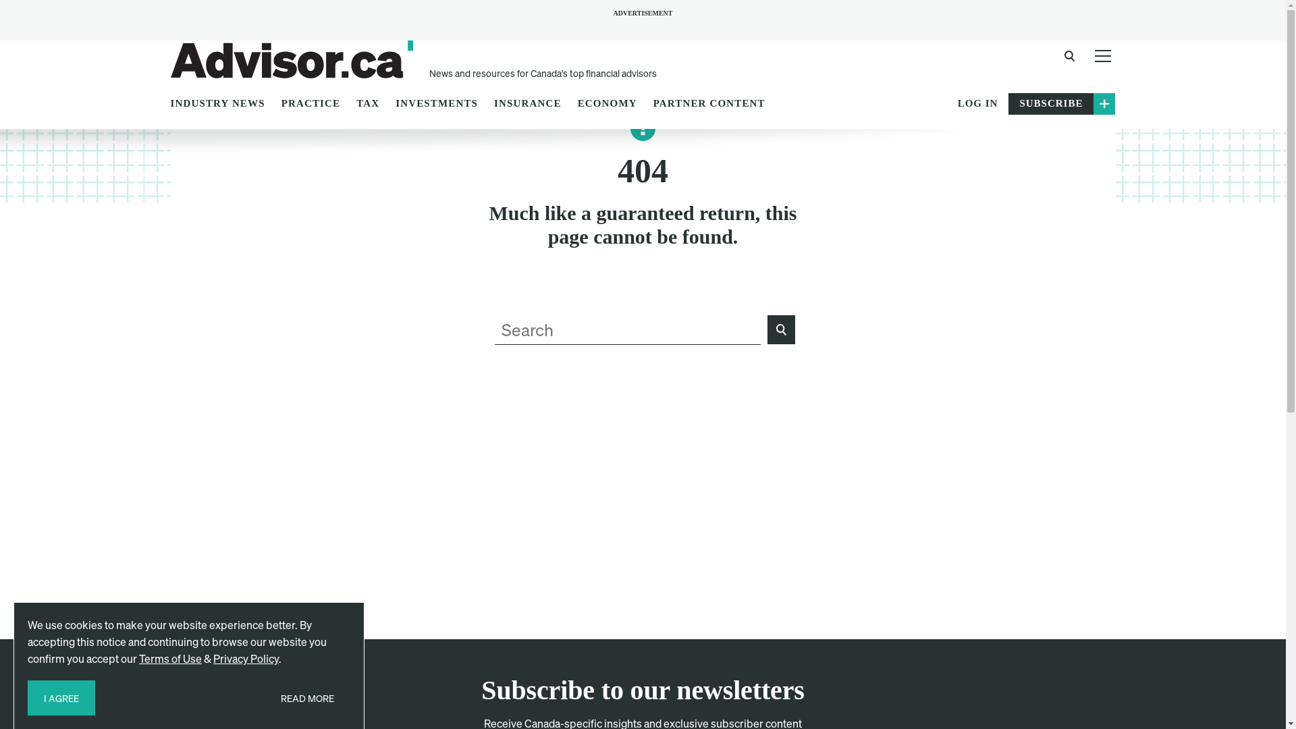  What do you see at coordinates (709, 105) in the screenshot?
I see `PARTNER CONTENT` at bounding box center [709, 105].